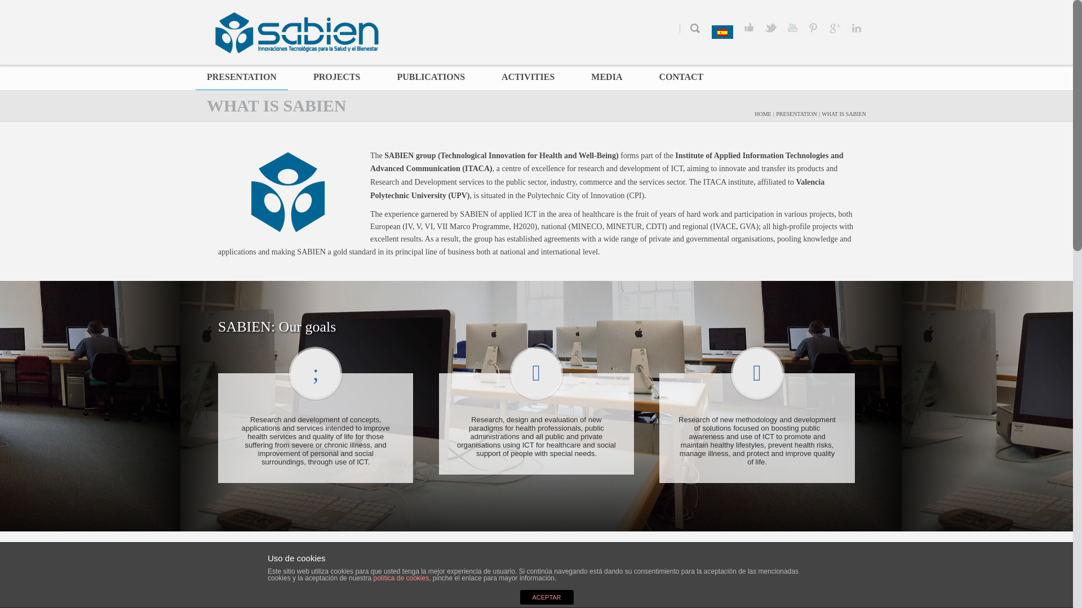  What do you see at coordinates (606, 77) in the screenshot?
I see `MEDIA` at bounding box center [606, 77].